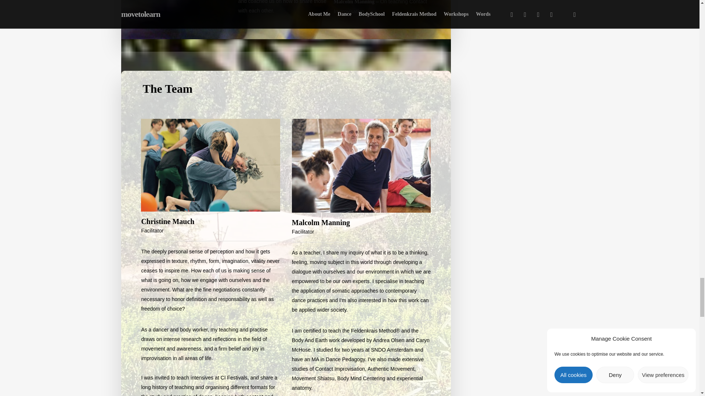  I want to click on Malcolm Manning, so click(361, 166).